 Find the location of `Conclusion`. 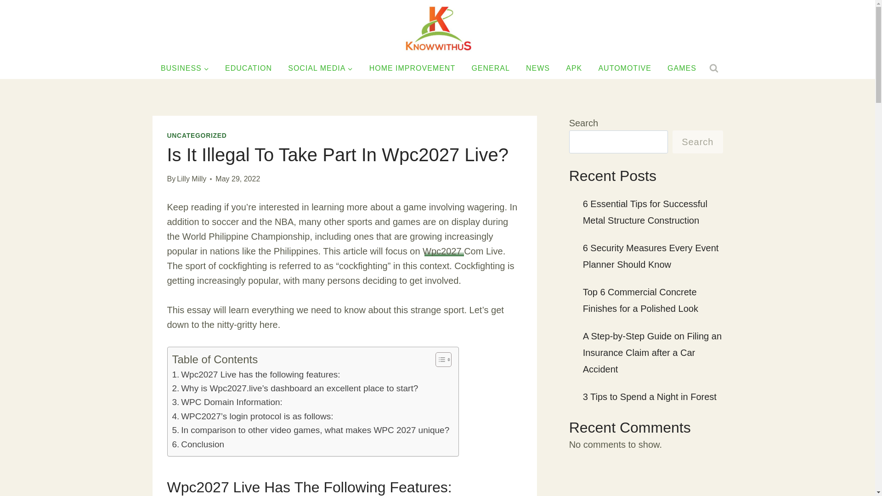

Conclusion is located at coordinates (198, 444).